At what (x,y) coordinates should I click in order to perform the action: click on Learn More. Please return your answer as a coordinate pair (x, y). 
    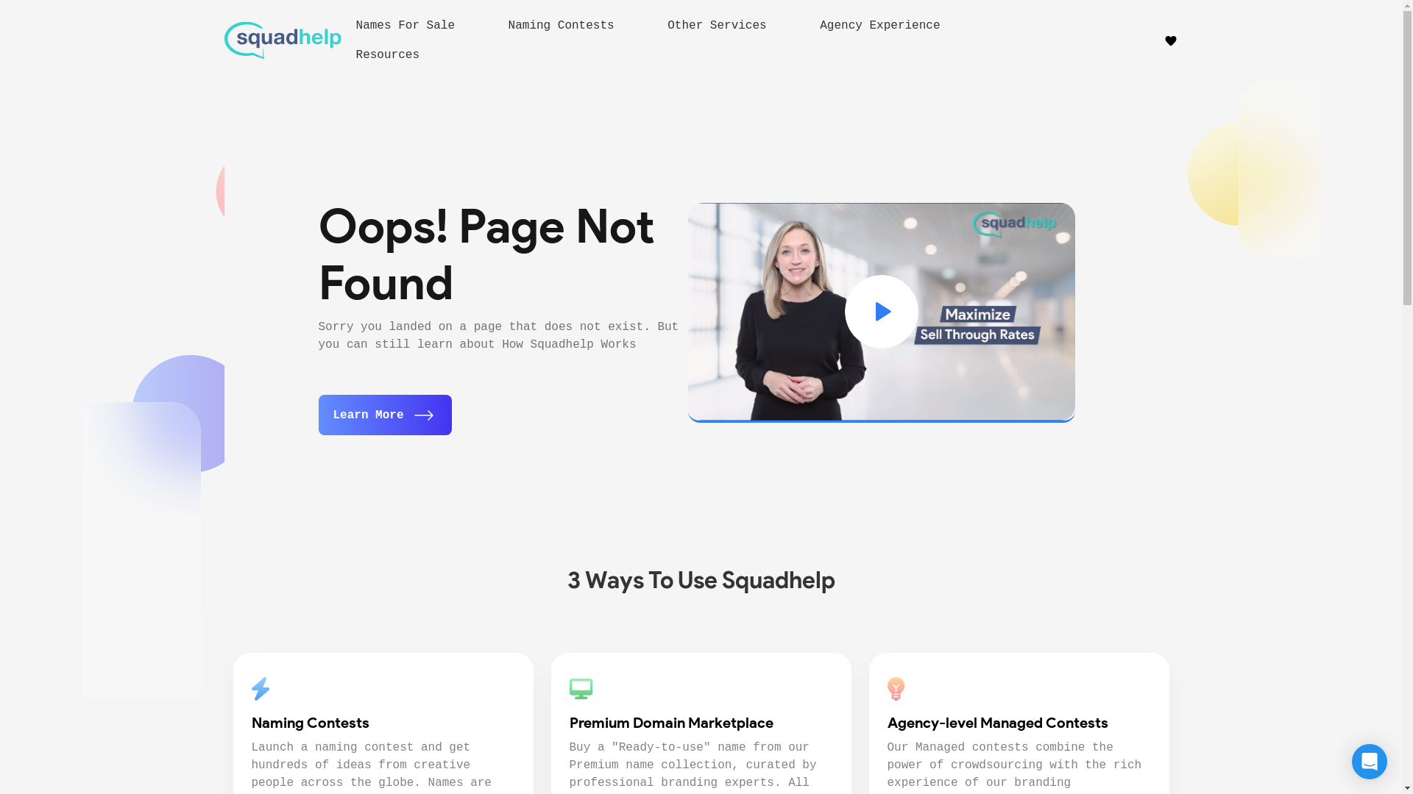
    Looking at the image, I should click on (384, 415).